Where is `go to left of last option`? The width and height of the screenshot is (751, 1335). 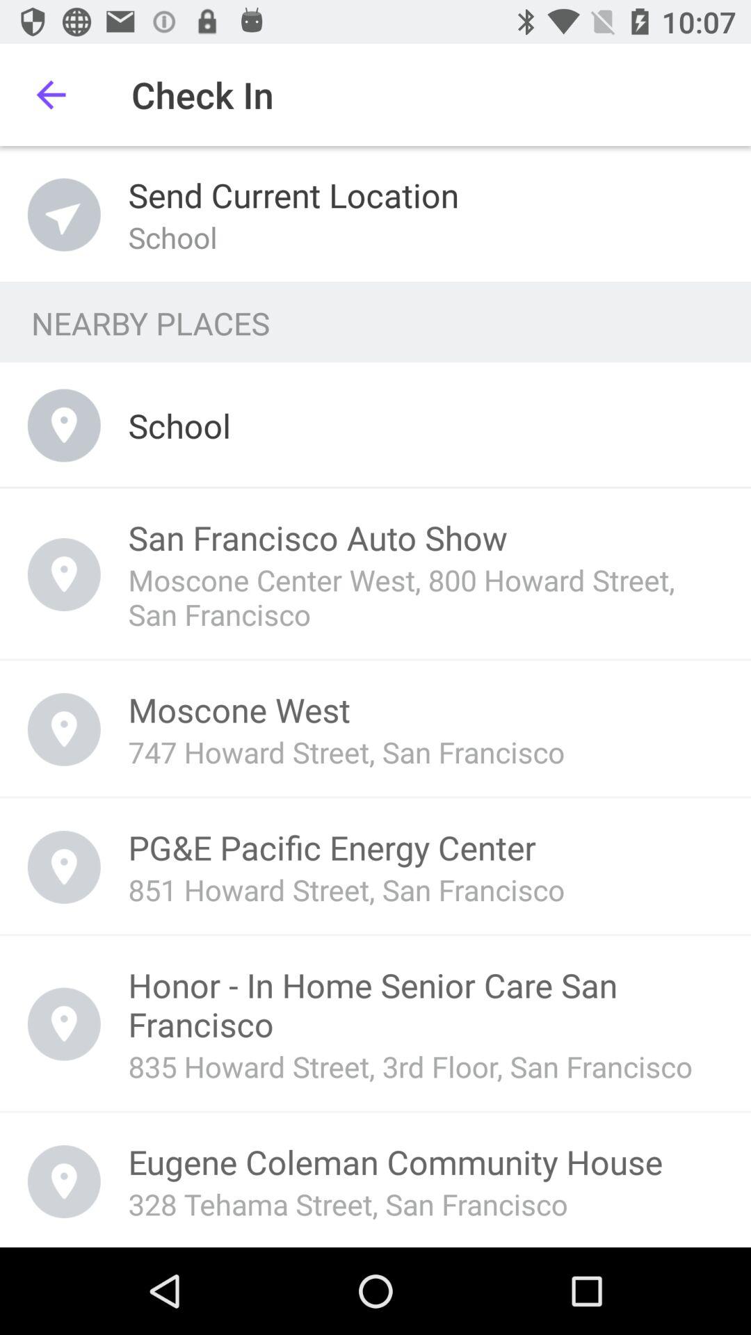
go to left of last option is located at coordinates (64, 1182).